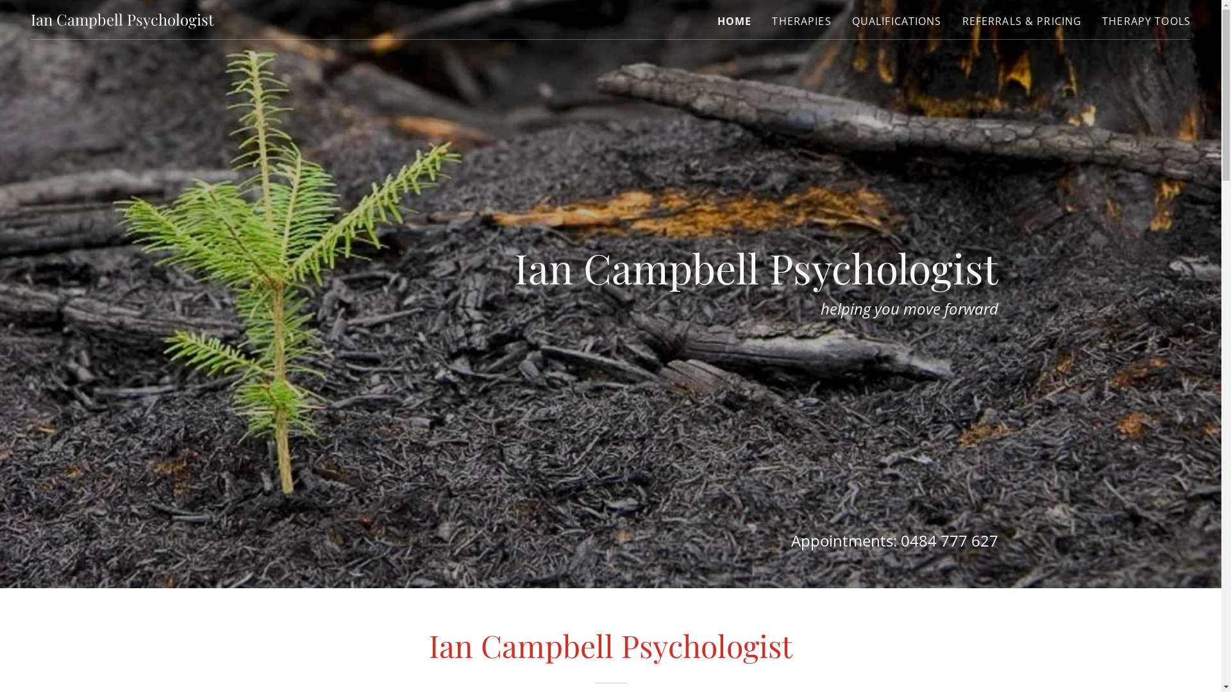 The height and width of the screenshot is (692, 1231). Describe the element at coordinates (1022, 21) in the screenshot. I see `REFERRALS & PRICING` at that location.